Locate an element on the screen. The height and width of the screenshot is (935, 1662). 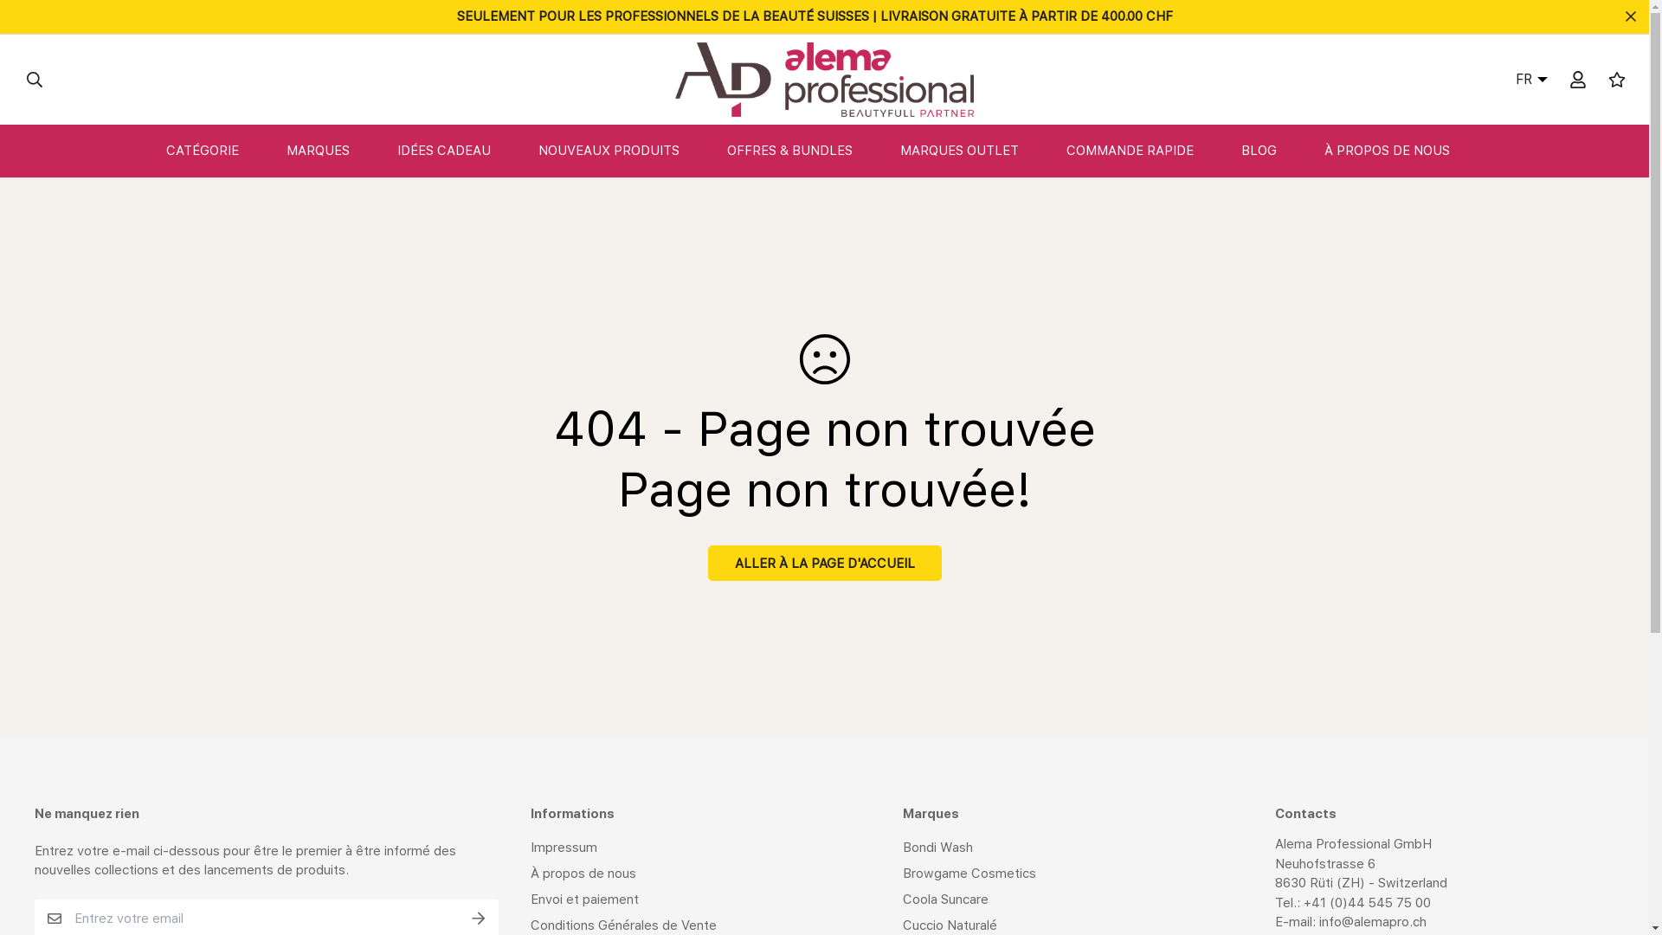
AlemaProShop is located at coordinates (824, 80).